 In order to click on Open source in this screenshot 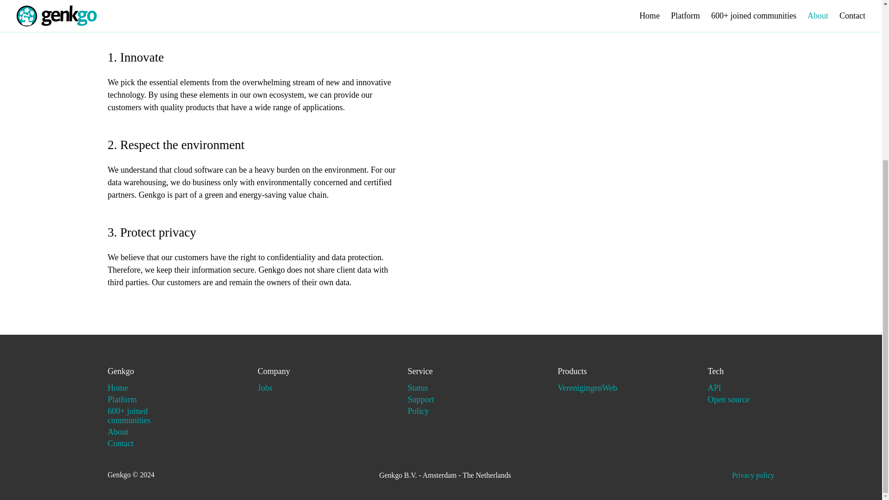, I will do `click(728, 399)`.